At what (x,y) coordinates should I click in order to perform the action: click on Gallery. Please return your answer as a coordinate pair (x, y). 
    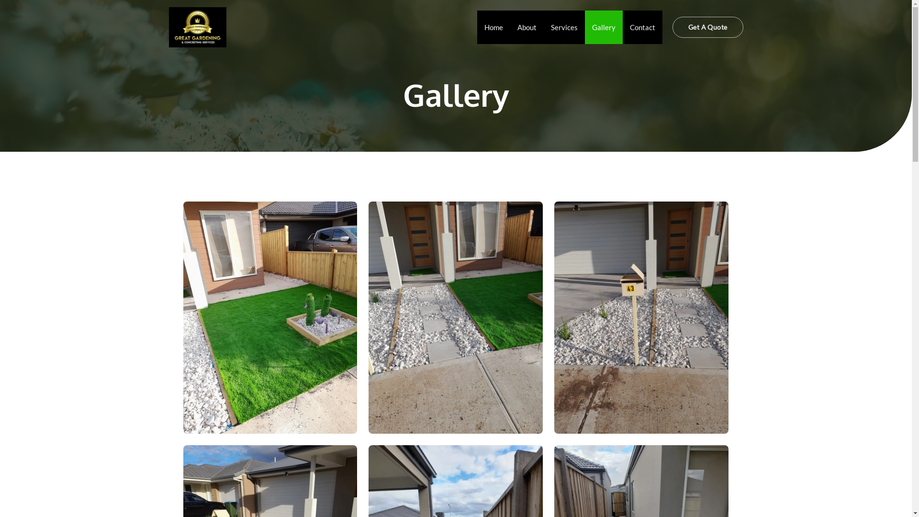
    Looking at the image, I should click on (604, 27).